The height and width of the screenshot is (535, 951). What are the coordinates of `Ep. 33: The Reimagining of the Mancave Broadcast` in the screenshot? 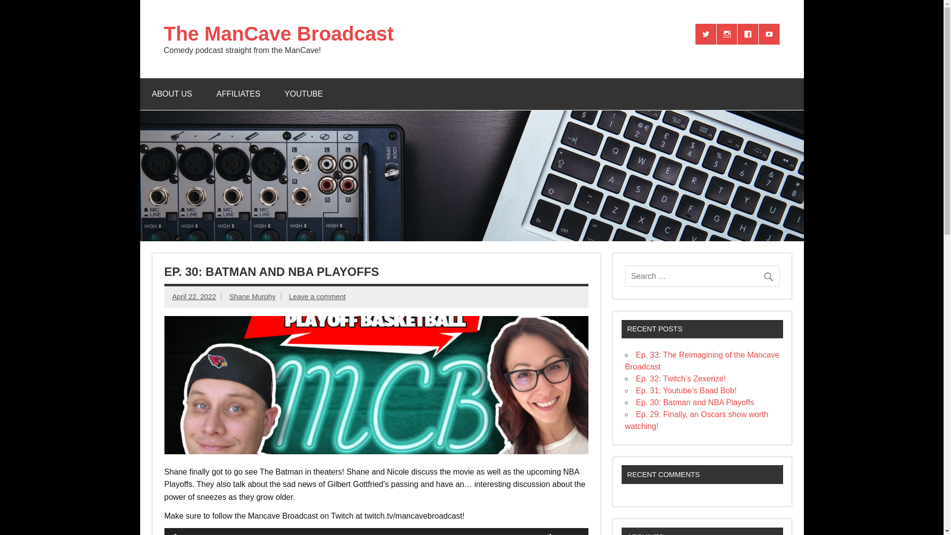 It's located at (702, 361).